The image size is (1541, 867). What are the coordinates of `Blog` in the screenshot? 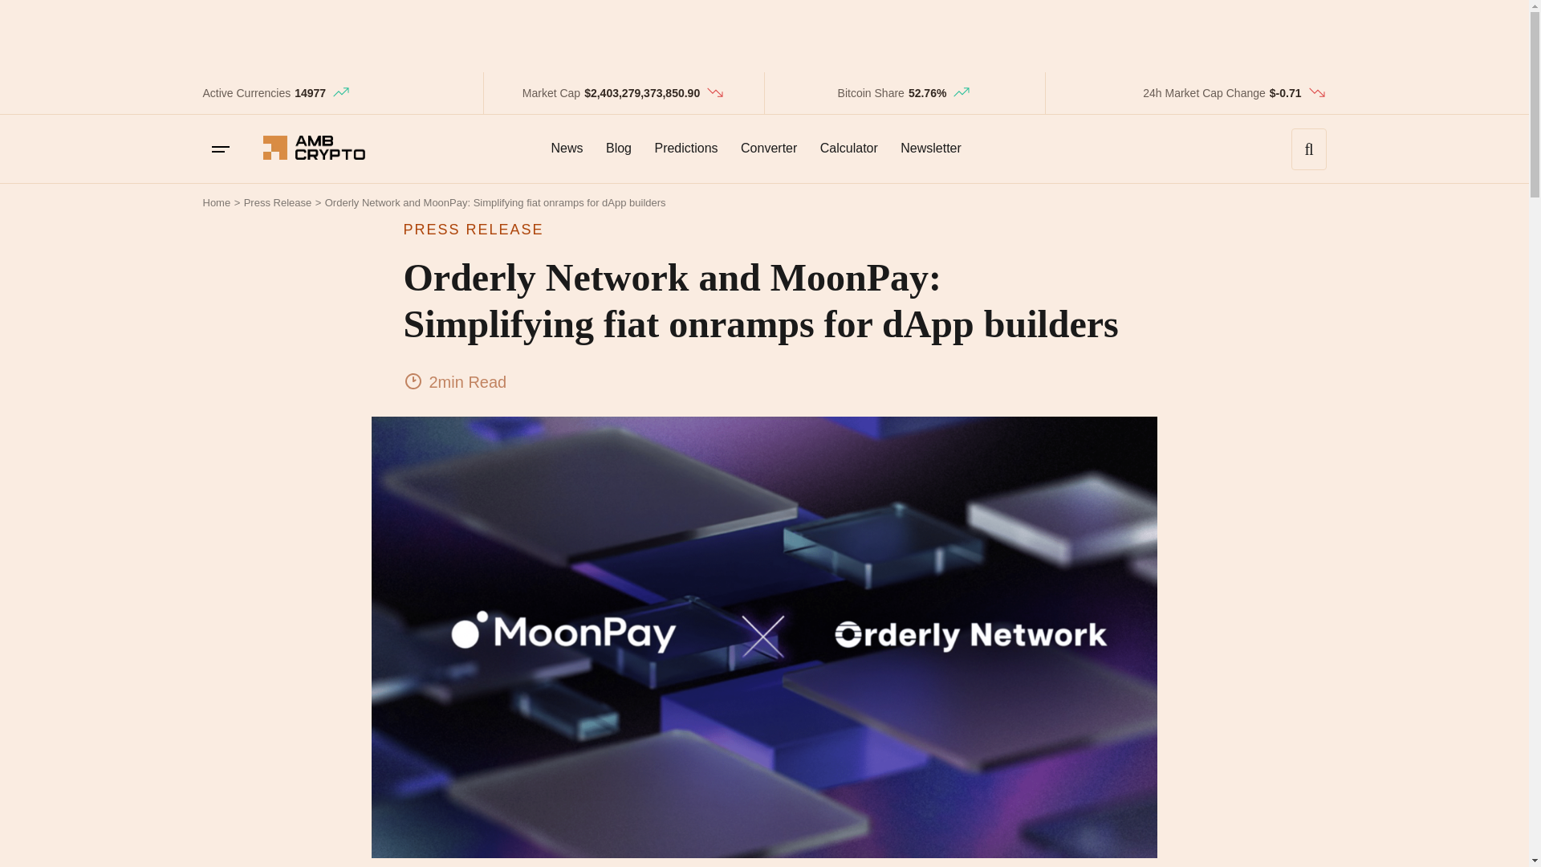 It's located at (618, 148).